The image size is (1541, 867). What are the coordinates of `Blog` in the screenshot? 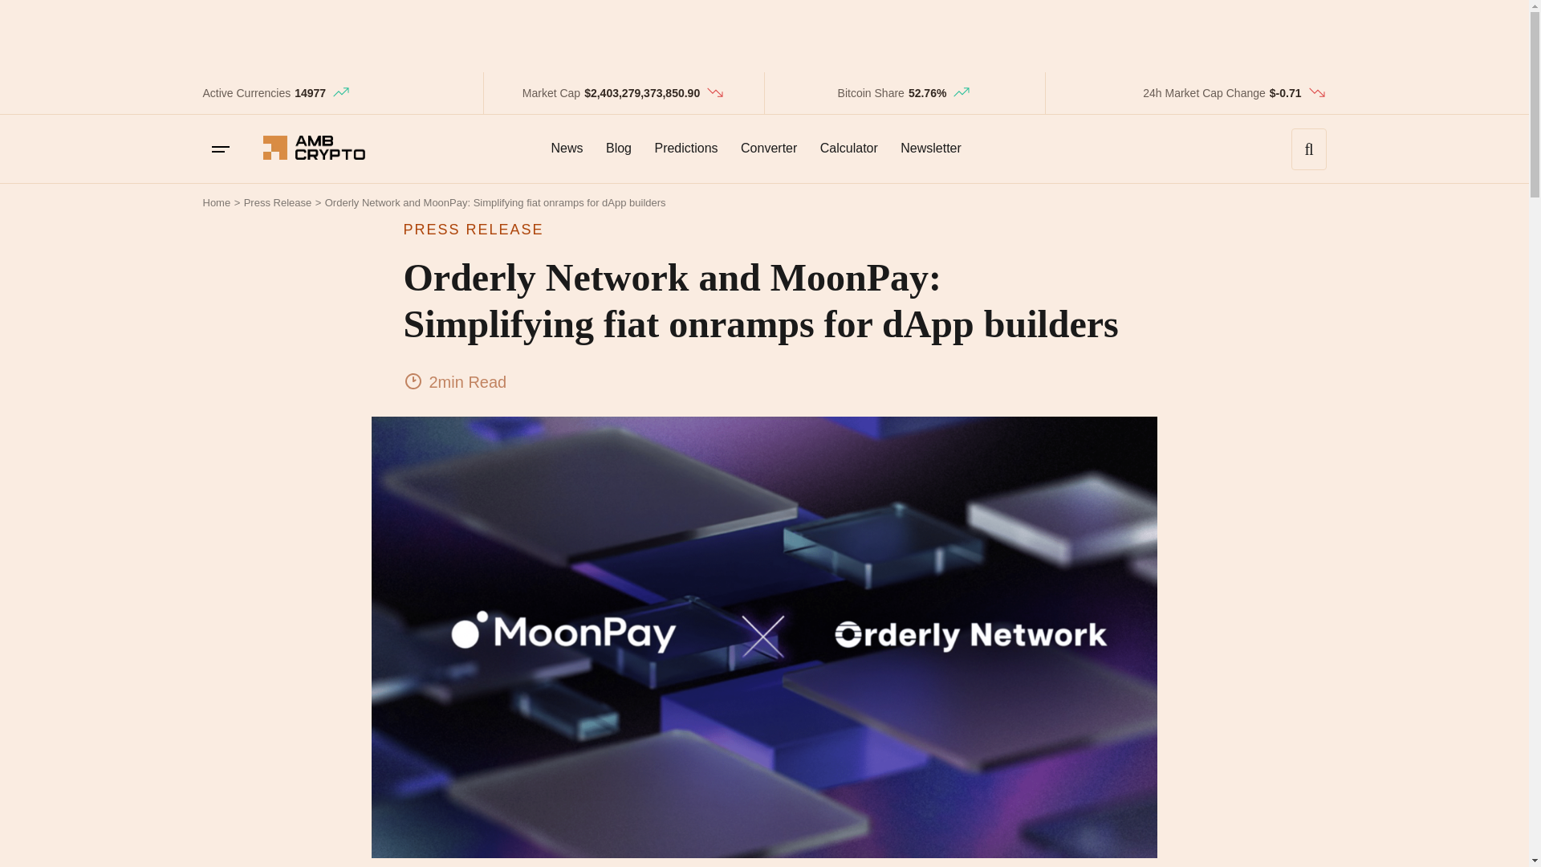 It's located at (618, 148).